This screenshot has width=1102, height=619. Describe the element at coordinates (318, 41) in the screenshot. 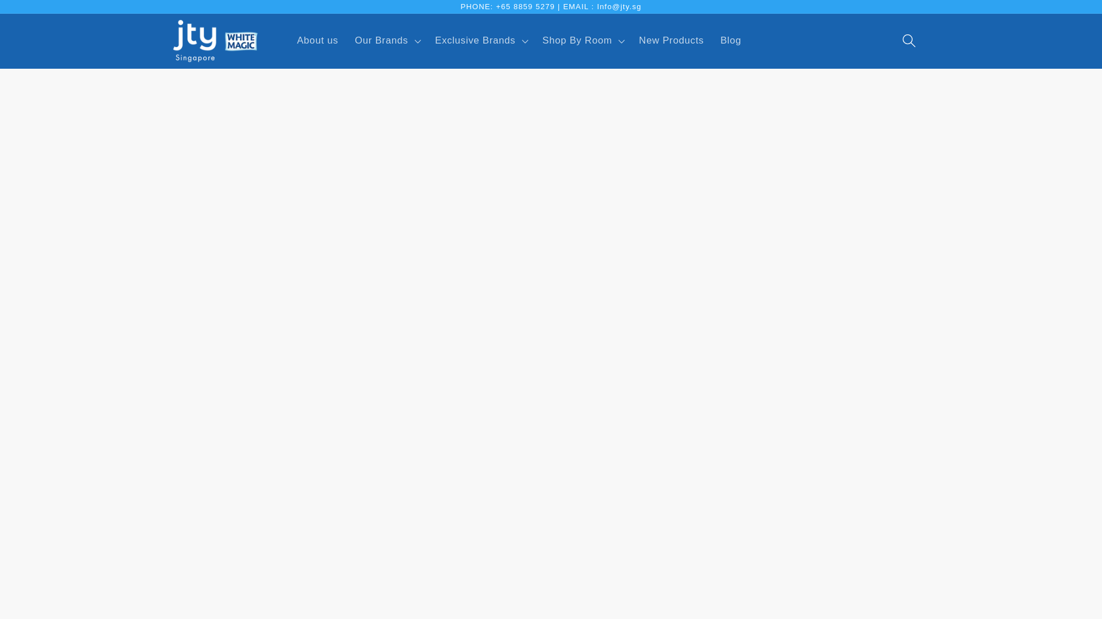

I see `About us` at that location.